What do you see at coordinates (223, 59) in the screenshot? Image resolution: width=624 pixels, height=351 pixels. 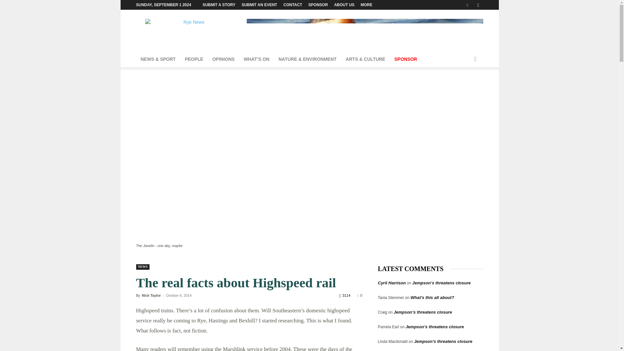 I see `OPINIONS` at bounding box center [223, 59].